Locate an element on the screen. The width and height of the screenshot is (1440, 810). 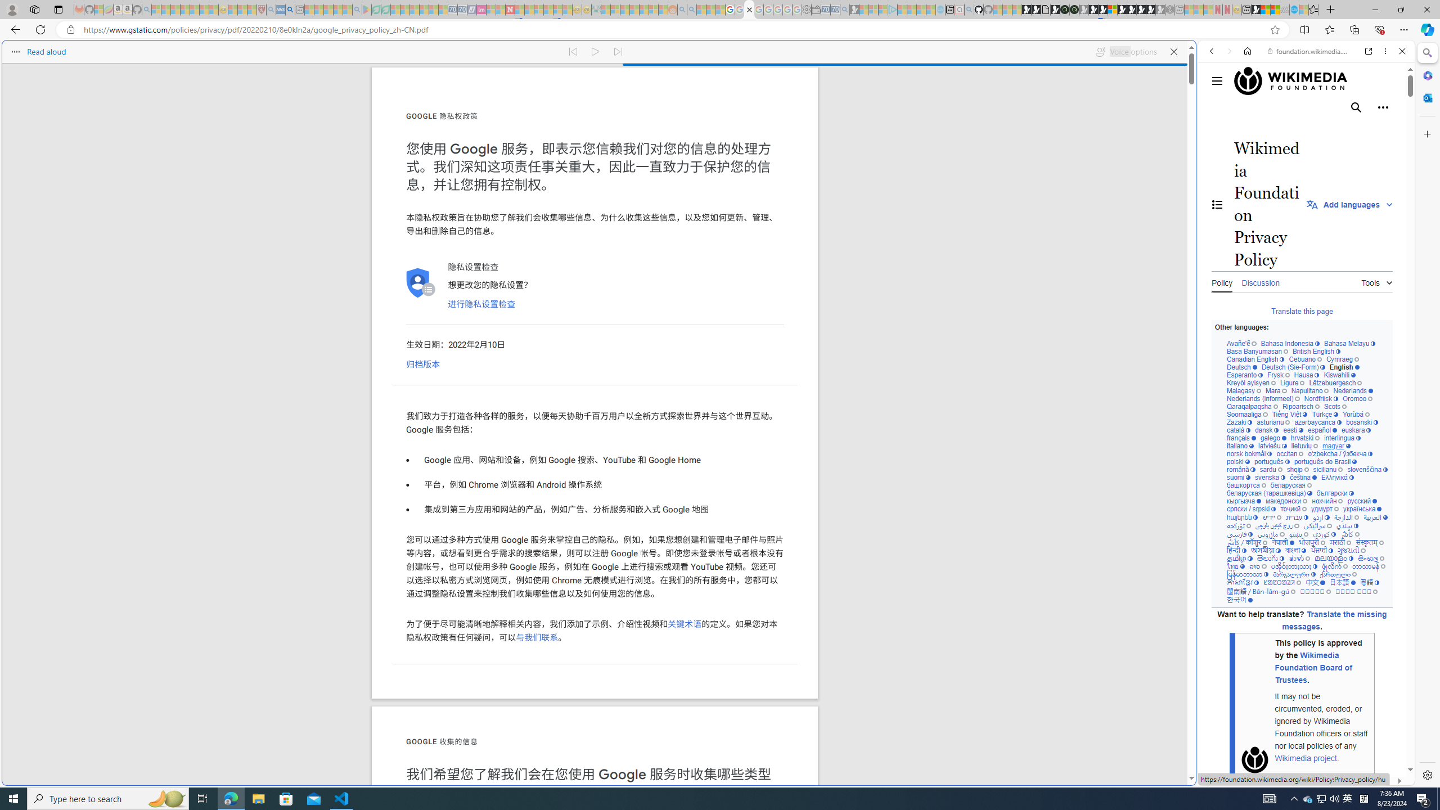
Close split screen is located at coordinates (1195, 57).